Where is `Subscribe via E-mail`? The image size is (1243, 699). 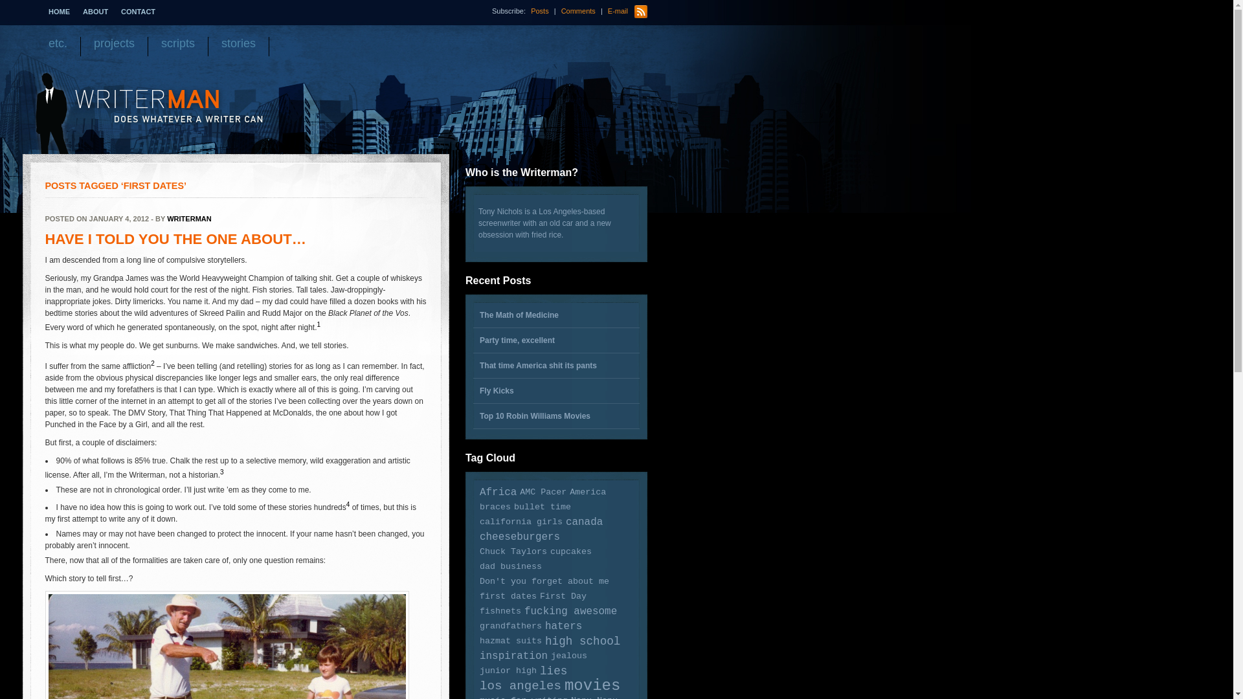
Subscribe via E-mail is located at coordinates (618, 10).